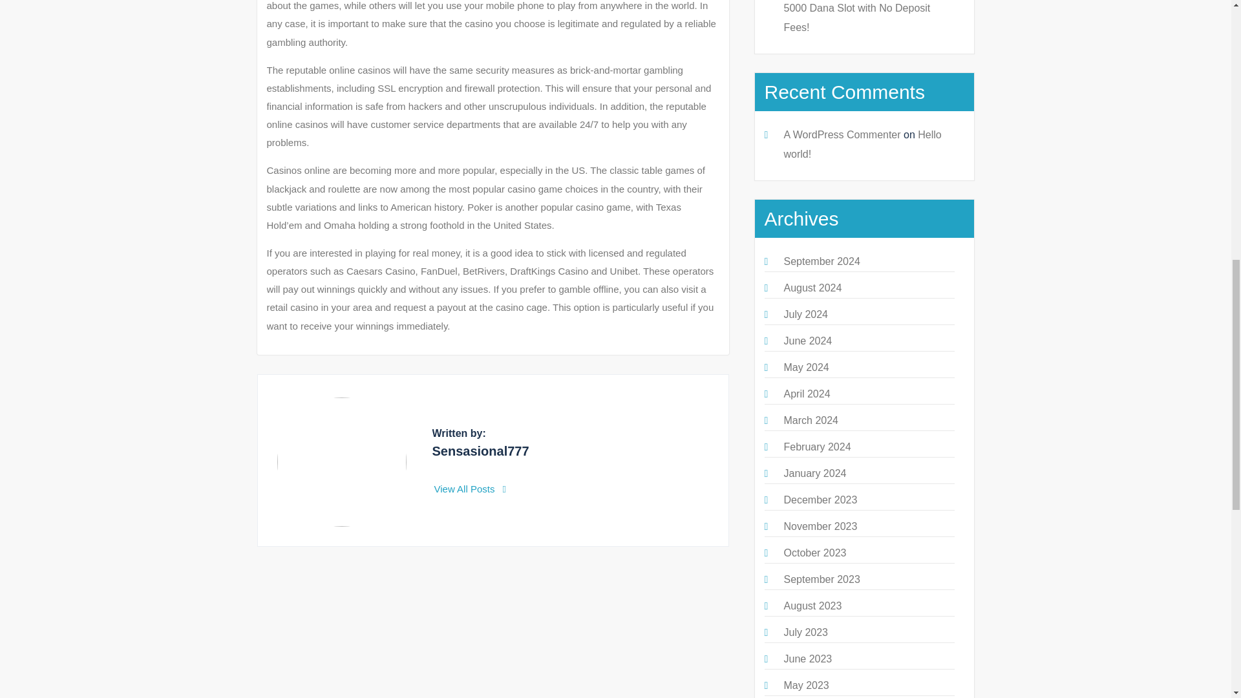 The height and width of the screenshot is (698, 1241). Describe the element at coordinates (805, 685) in the screenshot. I see `May 2023` at that location.